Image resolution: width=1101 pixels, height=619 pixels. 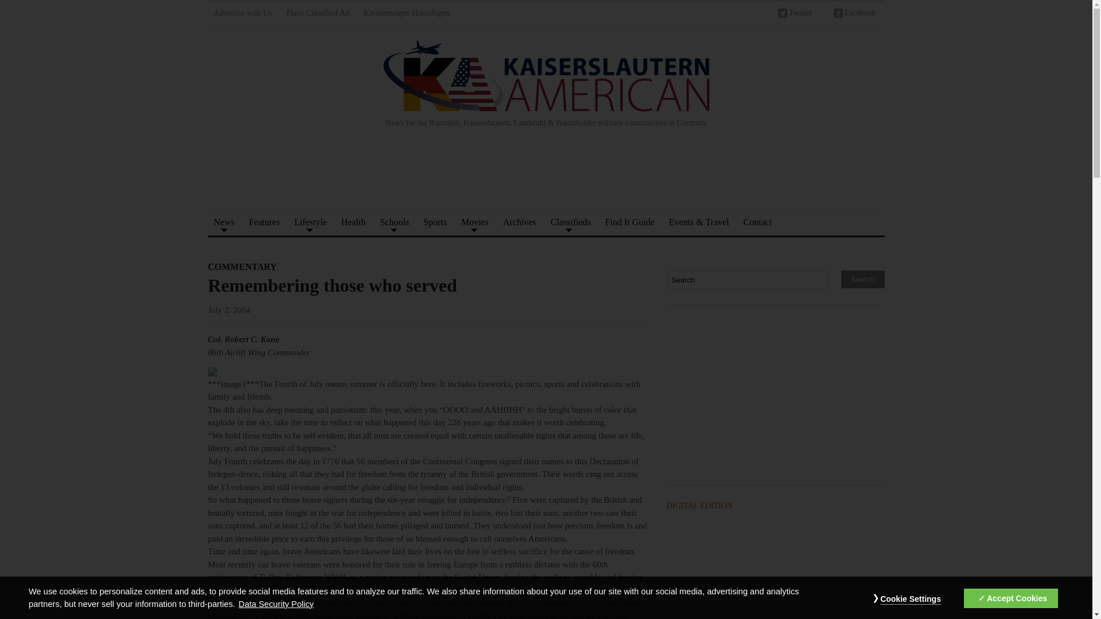 I want to click on Place Classified Ad, so click(x=318, y=14).